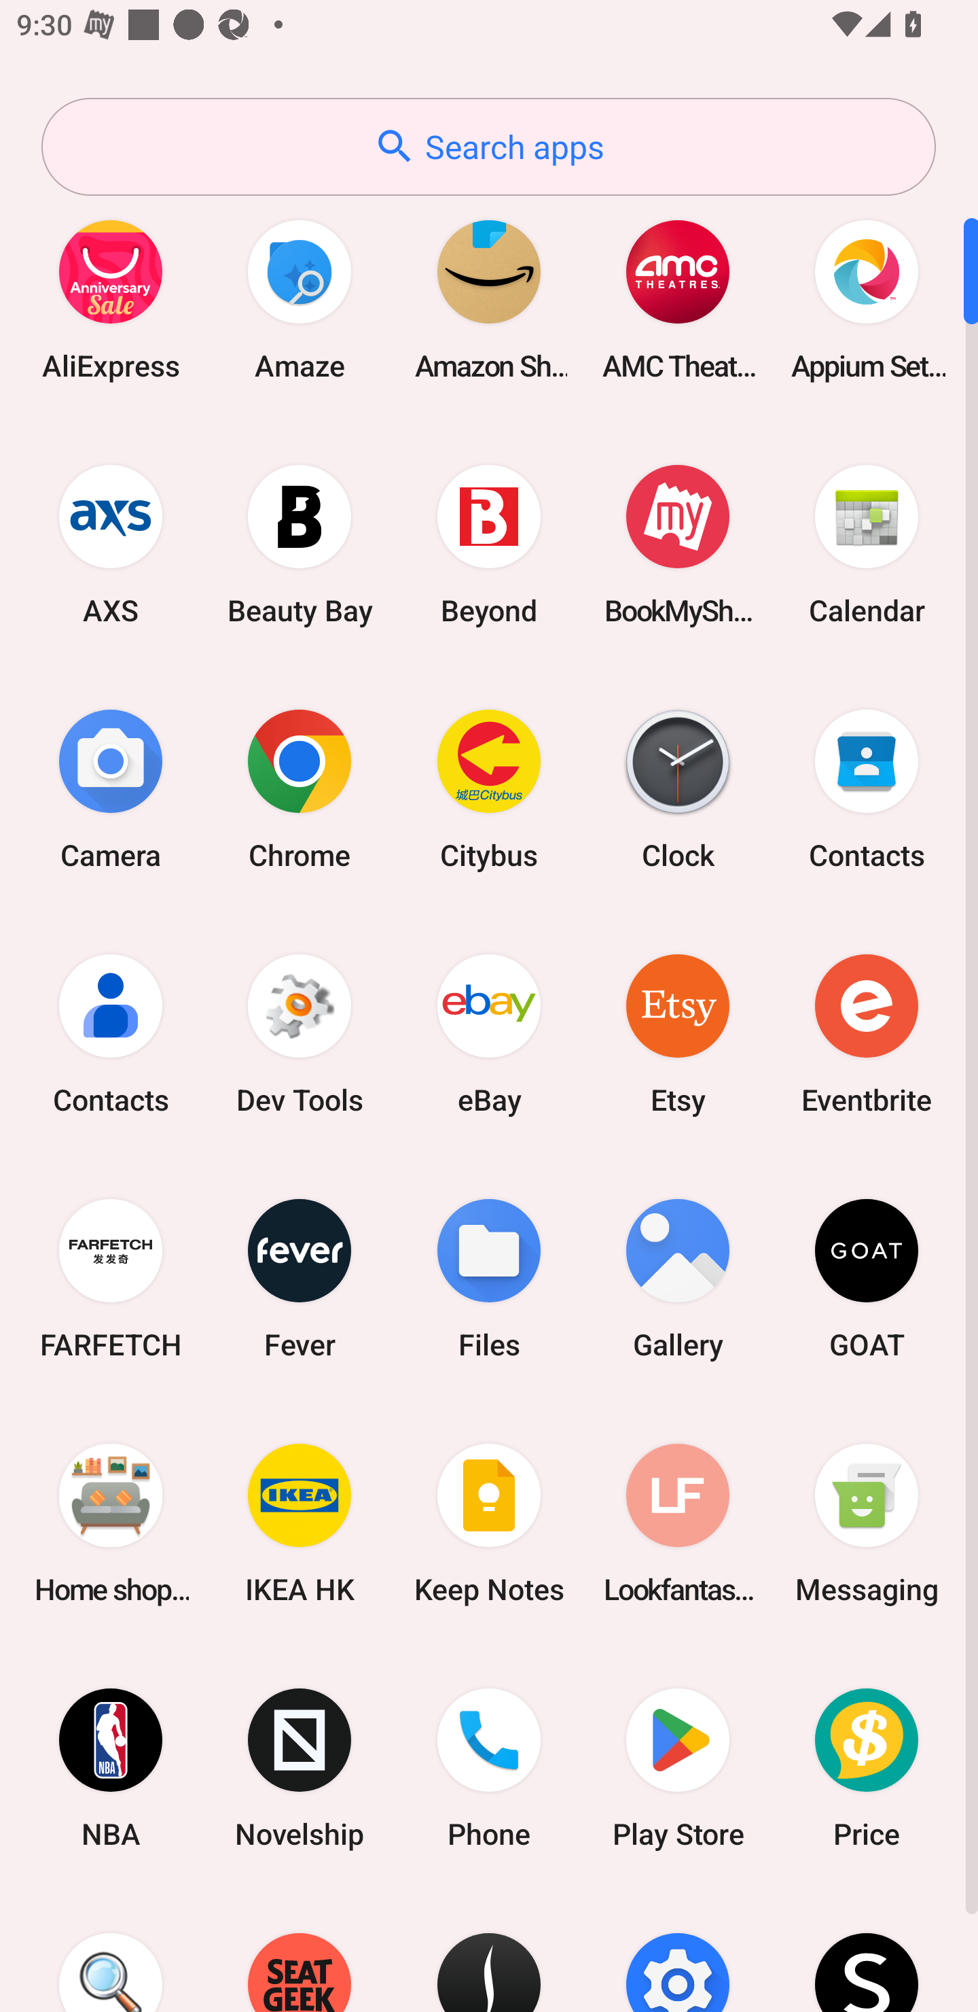 This screenshot has height=2012, width=978. What do you see at coordinates (678, 788) in the screenshot?
I see `Clock` at bounding box center [678, 788].